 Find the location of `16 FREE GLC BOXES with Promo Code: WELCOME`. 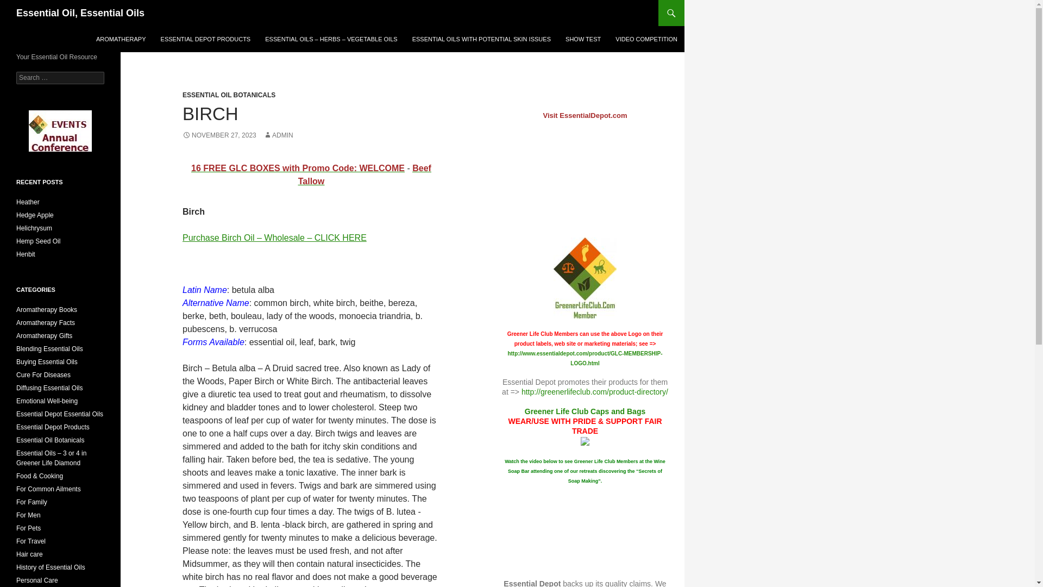

16 FREE GLC BOXES with Promo Code: WELCOME is located at coordinates (298, 168).